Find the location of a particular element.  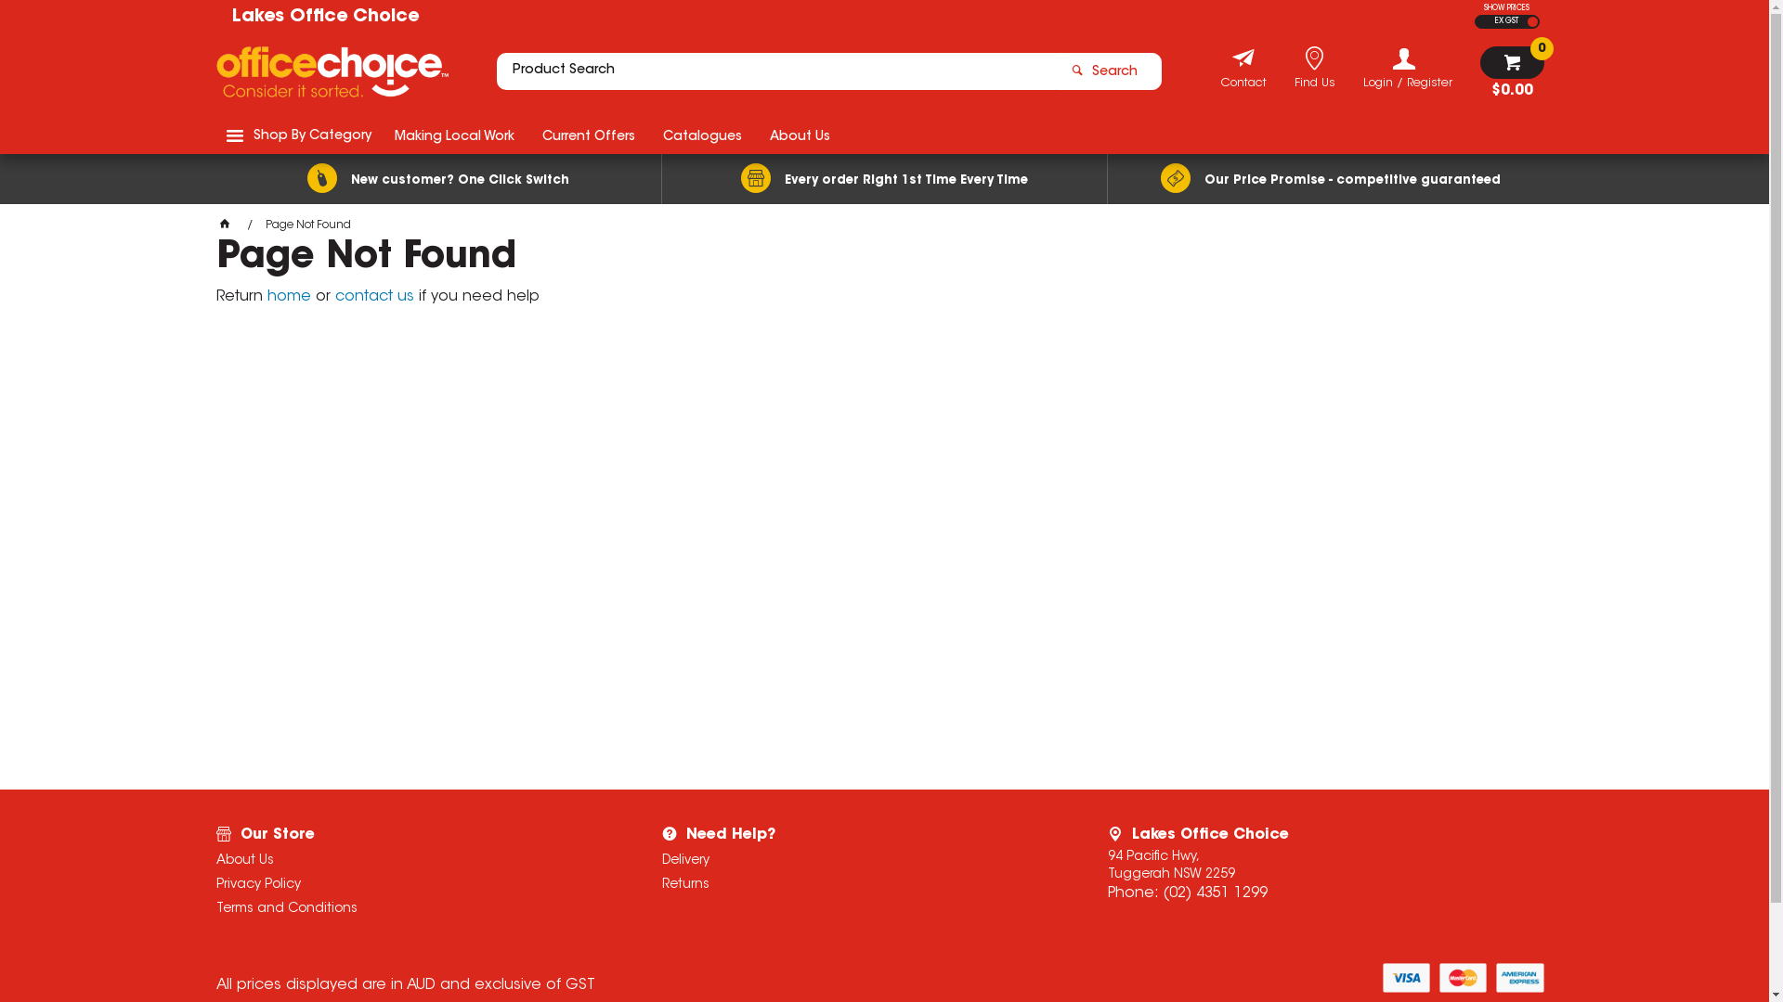

Returns is located at coordinates (860, 885).